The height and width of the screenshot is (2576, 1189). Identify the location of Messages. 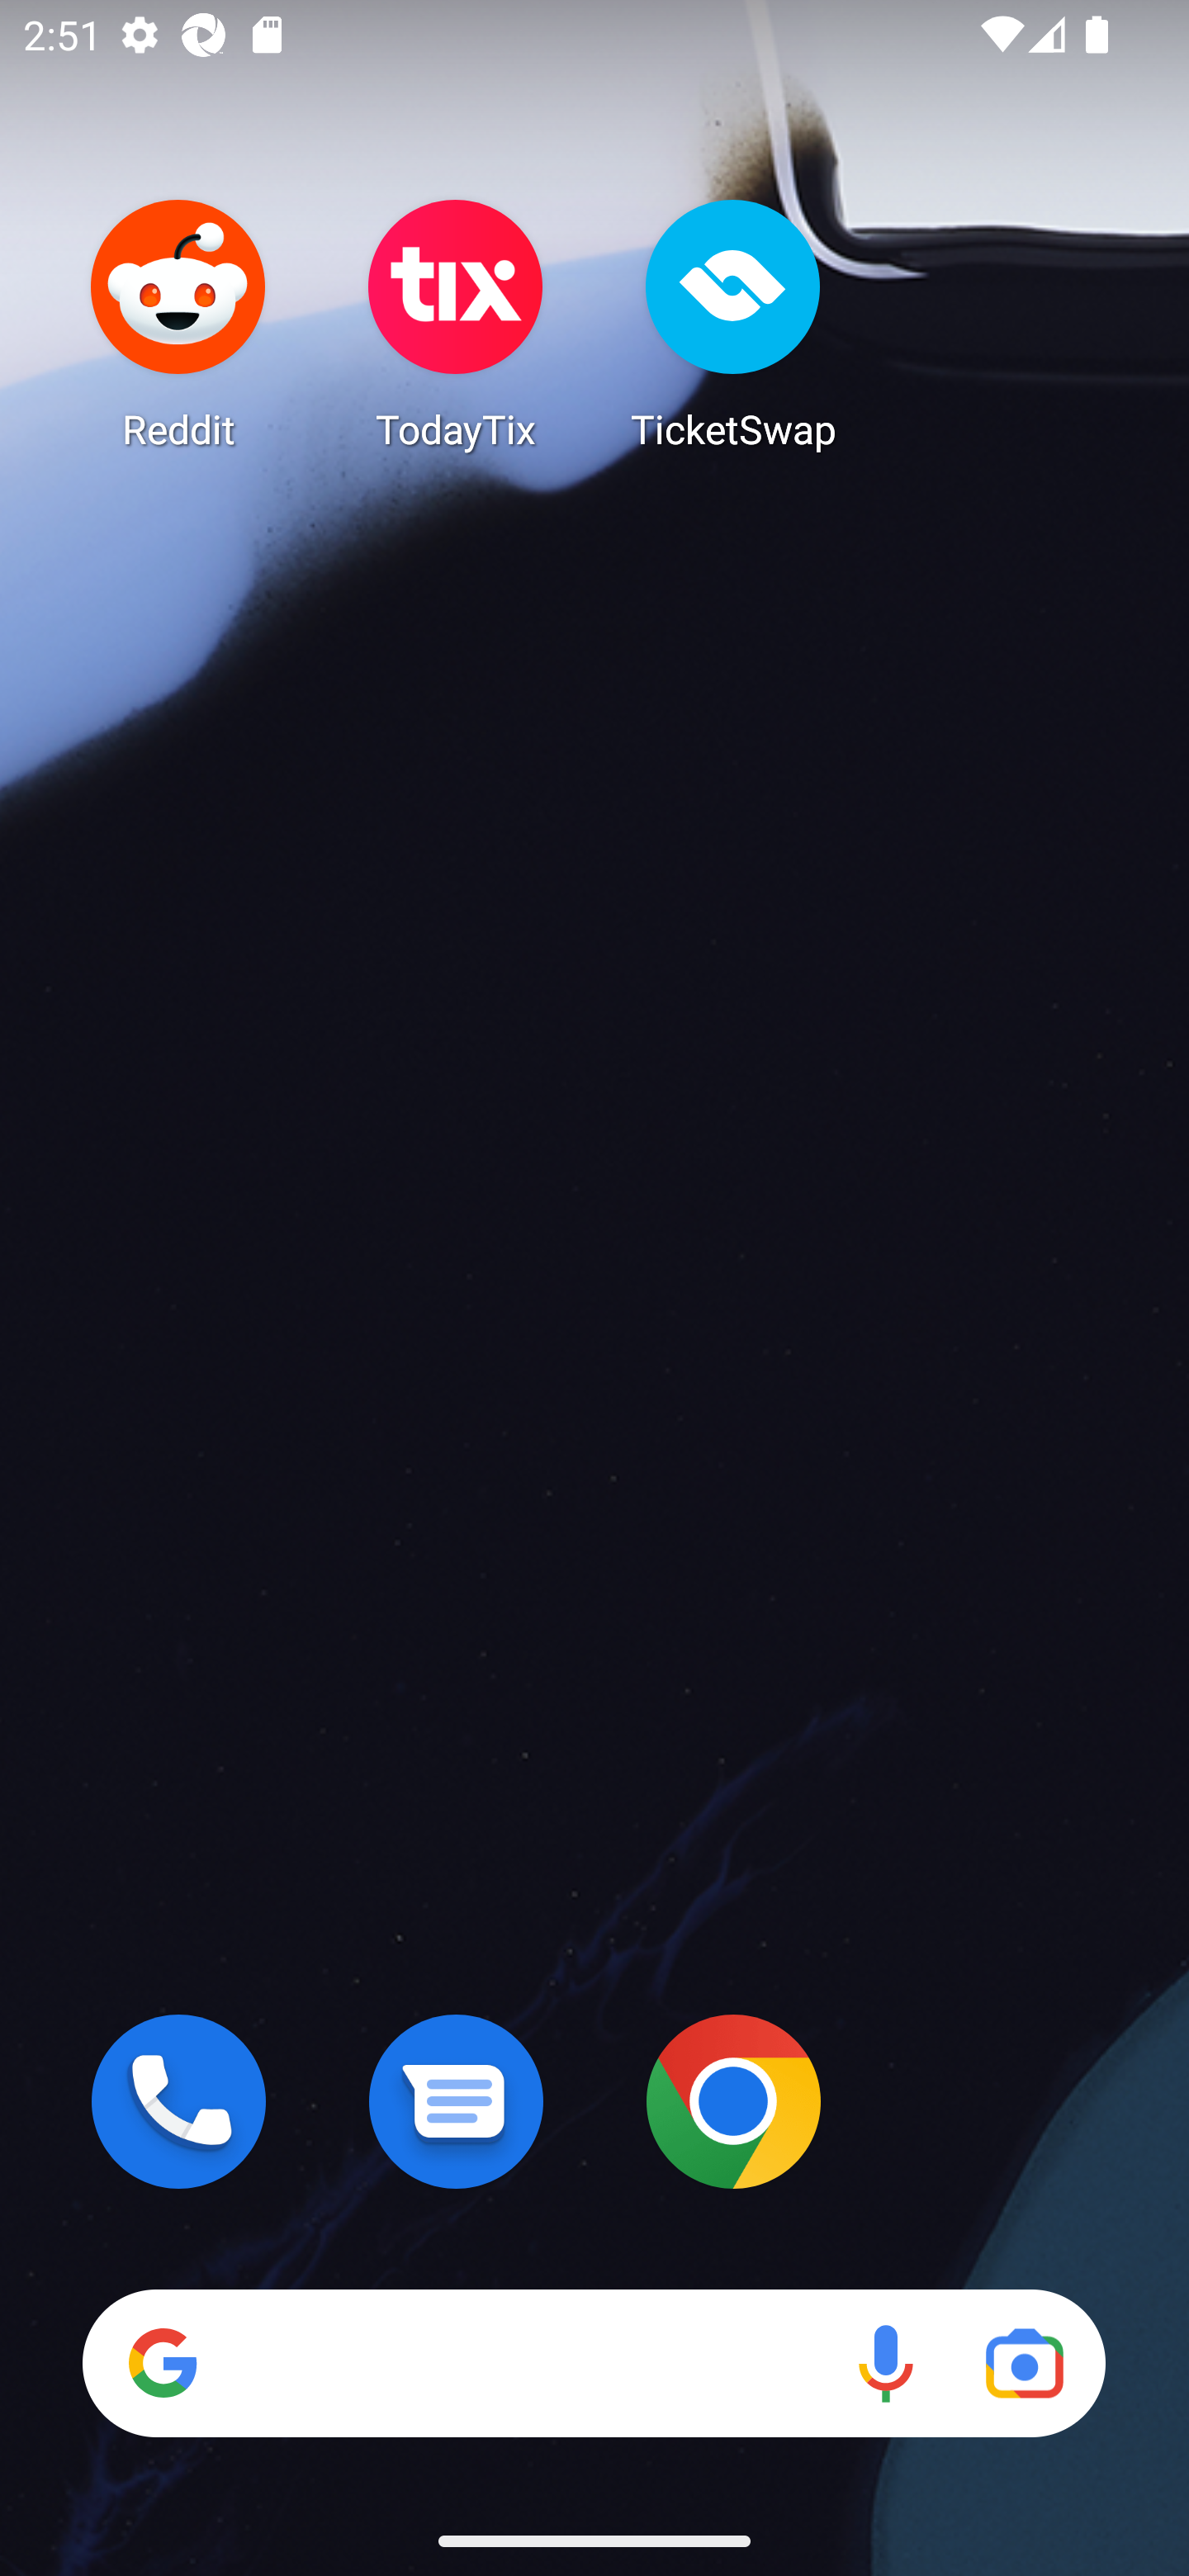
(456, 2101).